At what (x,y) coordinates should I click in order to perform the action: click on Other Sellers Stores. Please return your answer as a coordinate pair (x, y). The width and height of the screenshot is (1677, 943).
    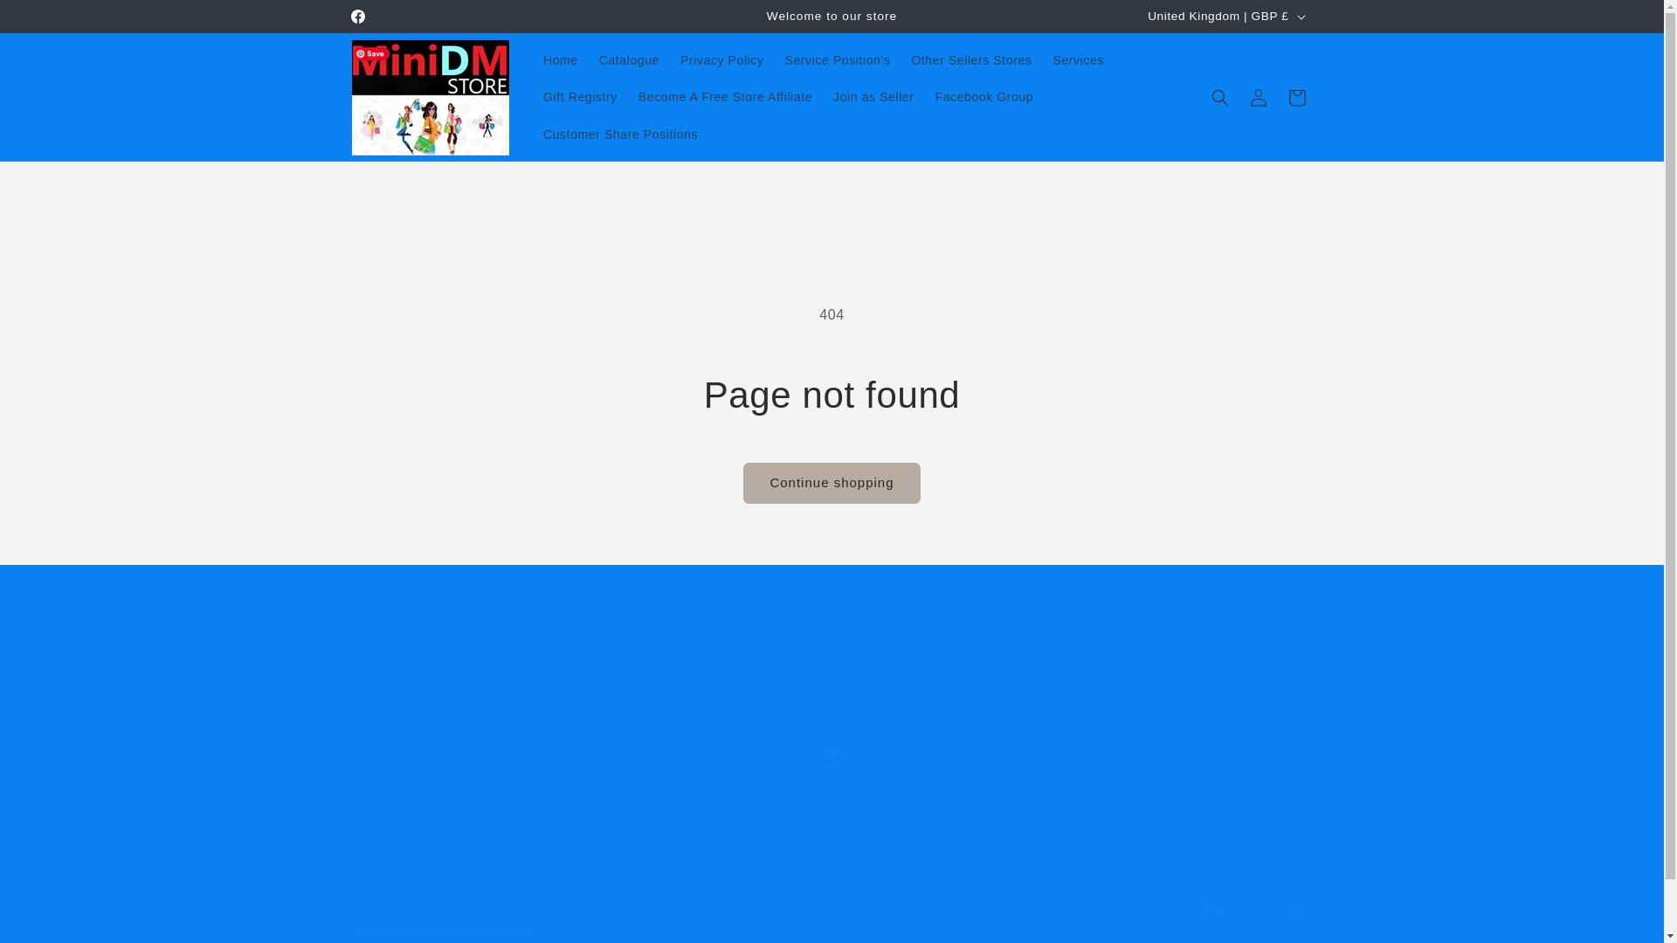
    Looking at the image, I should click on (971, 59).